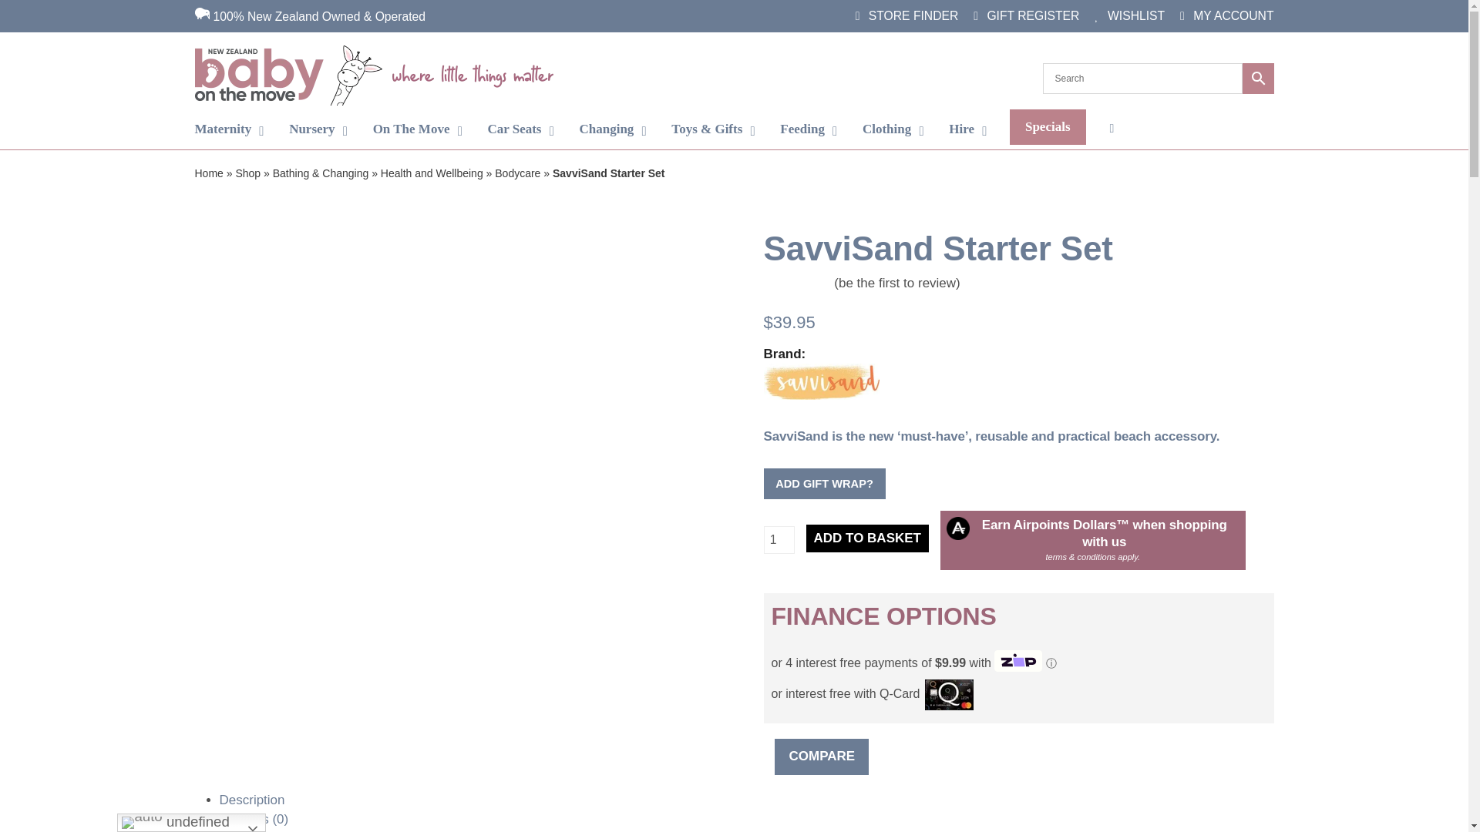 This screenshot has height=832, width=1480. Describe the element at coordinates (779, 539) in the screenshot. I see `1` at that location.